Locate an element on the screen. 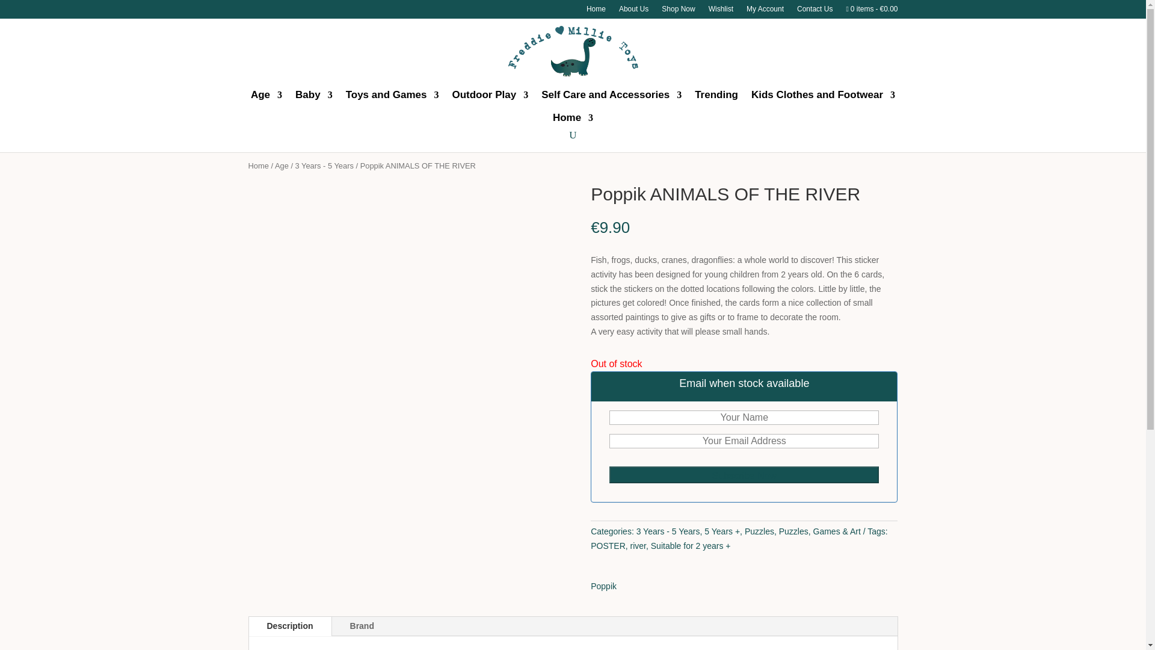 The width and height of the screenshot is (1155, 650). Wishlist is located at coordinates (721, 11).